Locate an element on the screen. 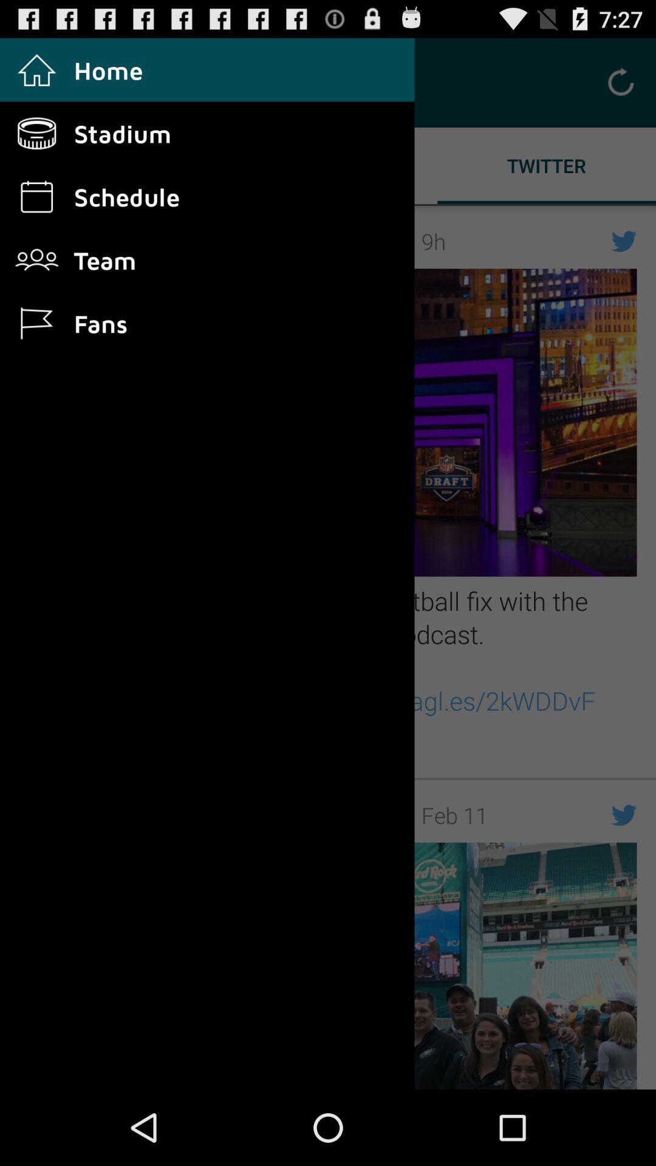 This screenshot has width=656, height=1166. select the icon beside team is located at coordinates (48, 260).